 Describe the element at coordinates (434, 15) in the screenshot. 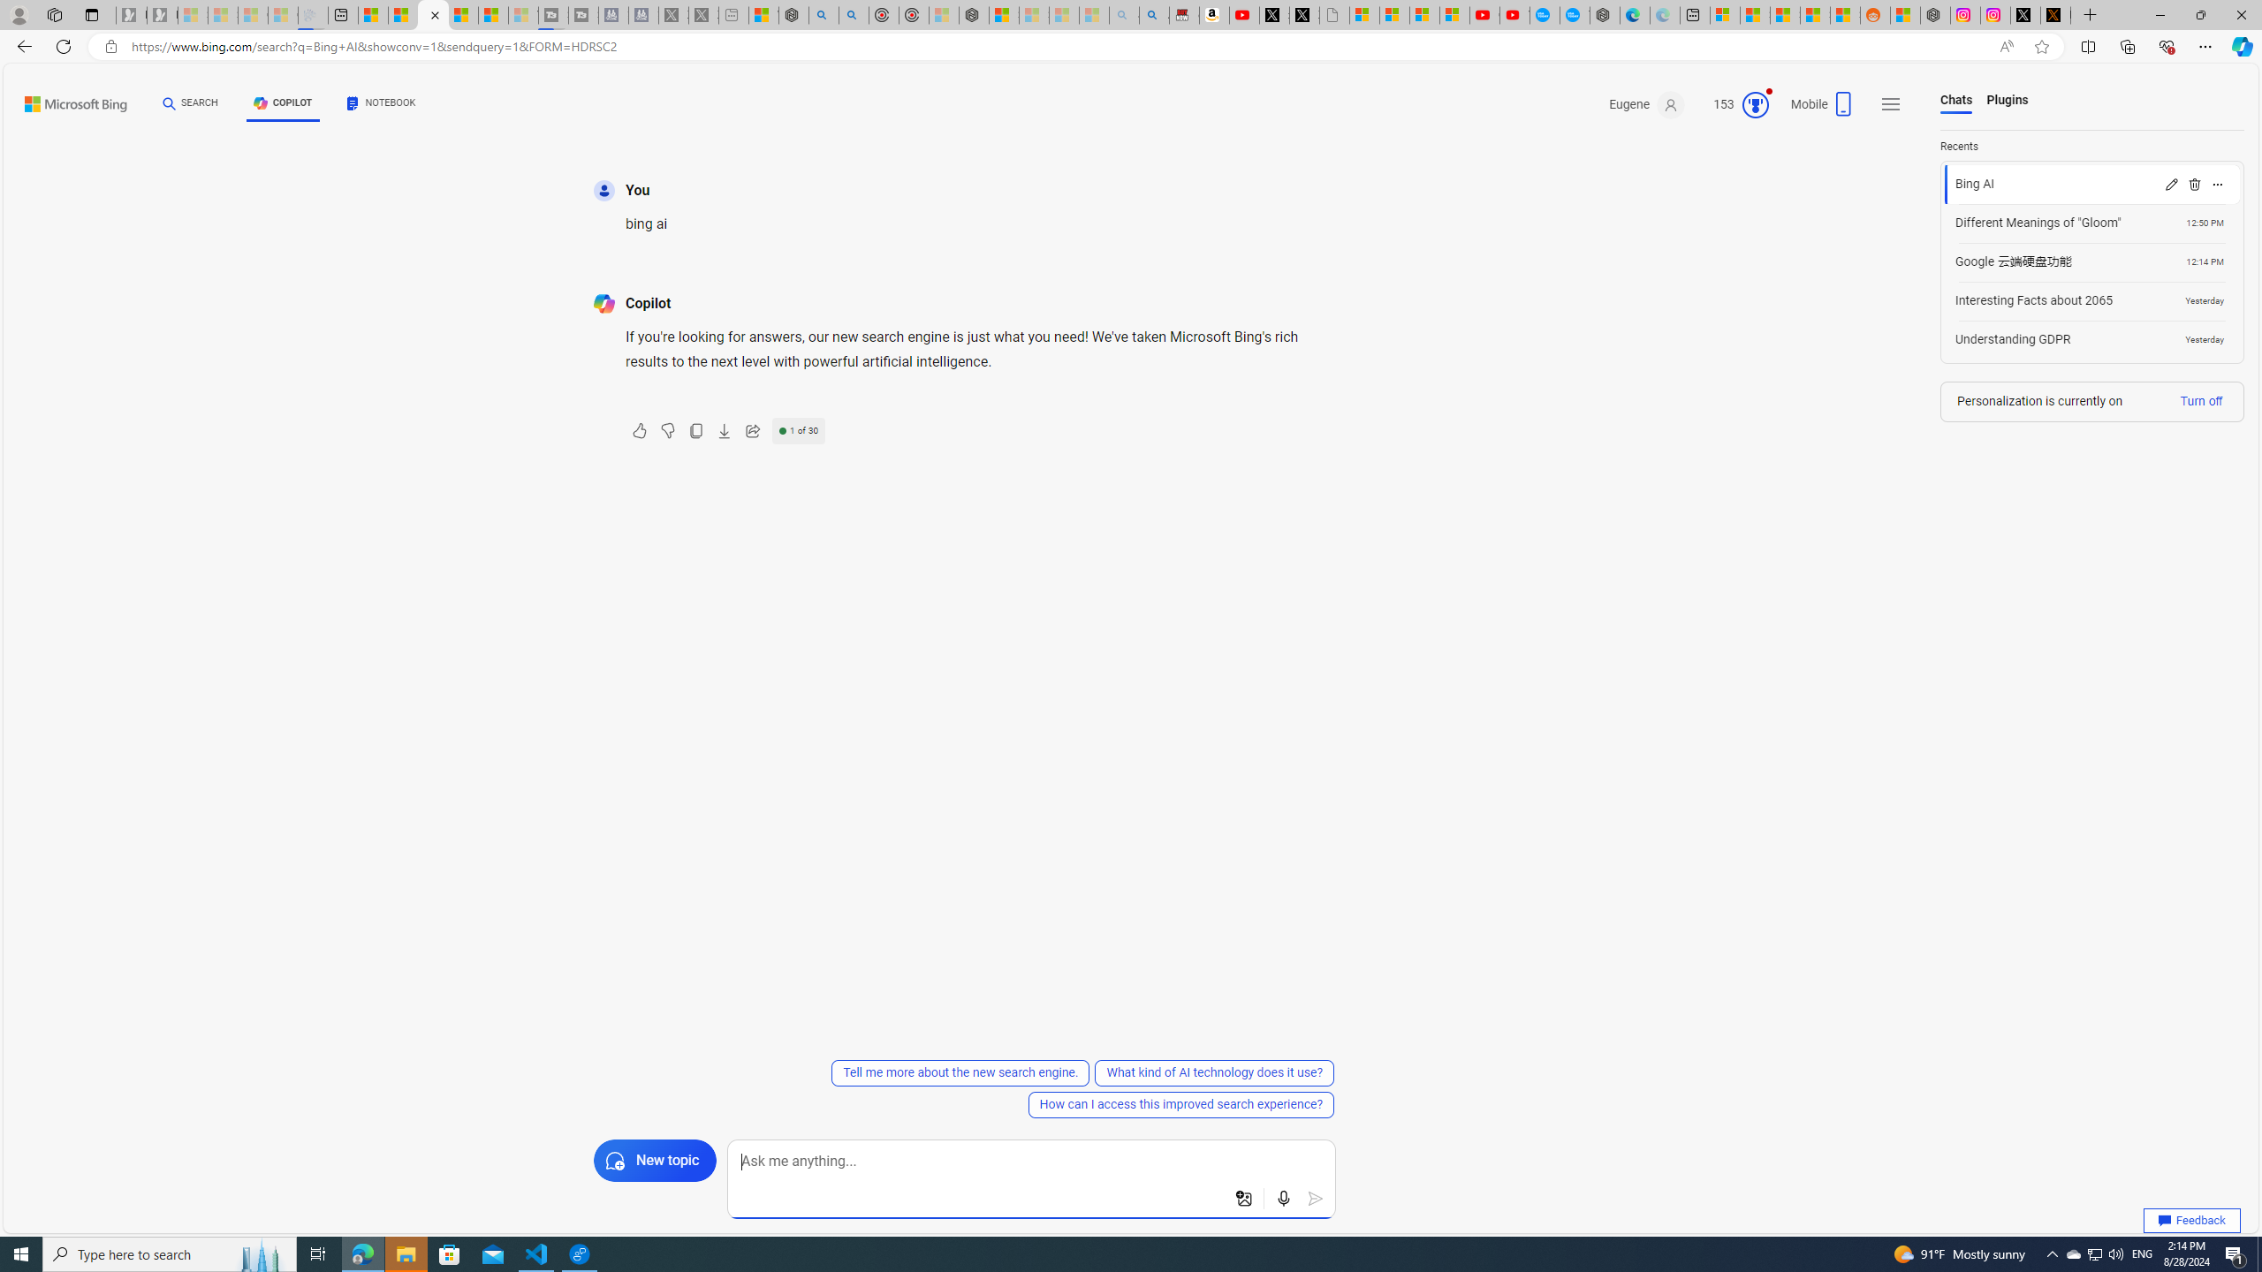

I see `Copilot with GPT-4` at that location.